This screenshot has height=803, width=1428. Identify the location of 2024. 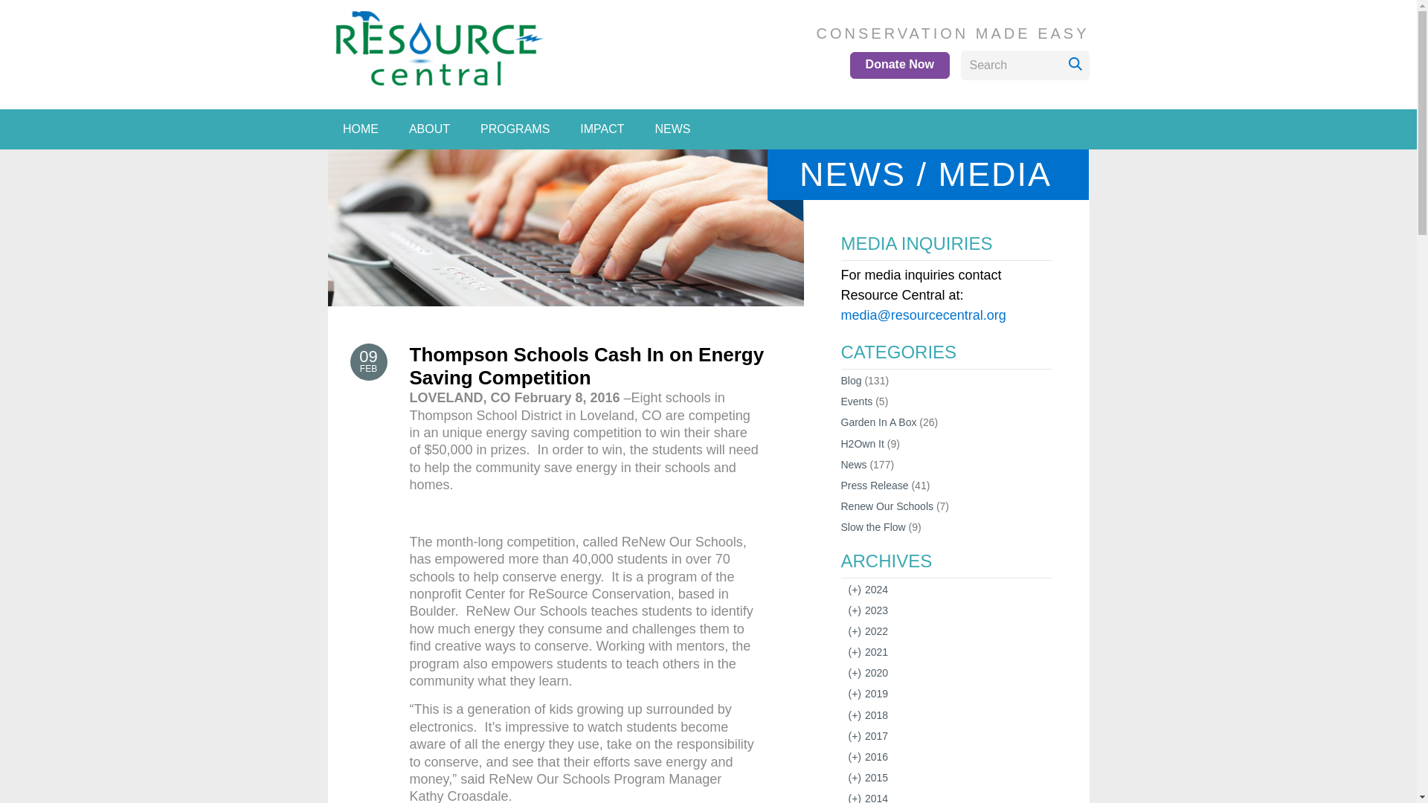
(876, 589).